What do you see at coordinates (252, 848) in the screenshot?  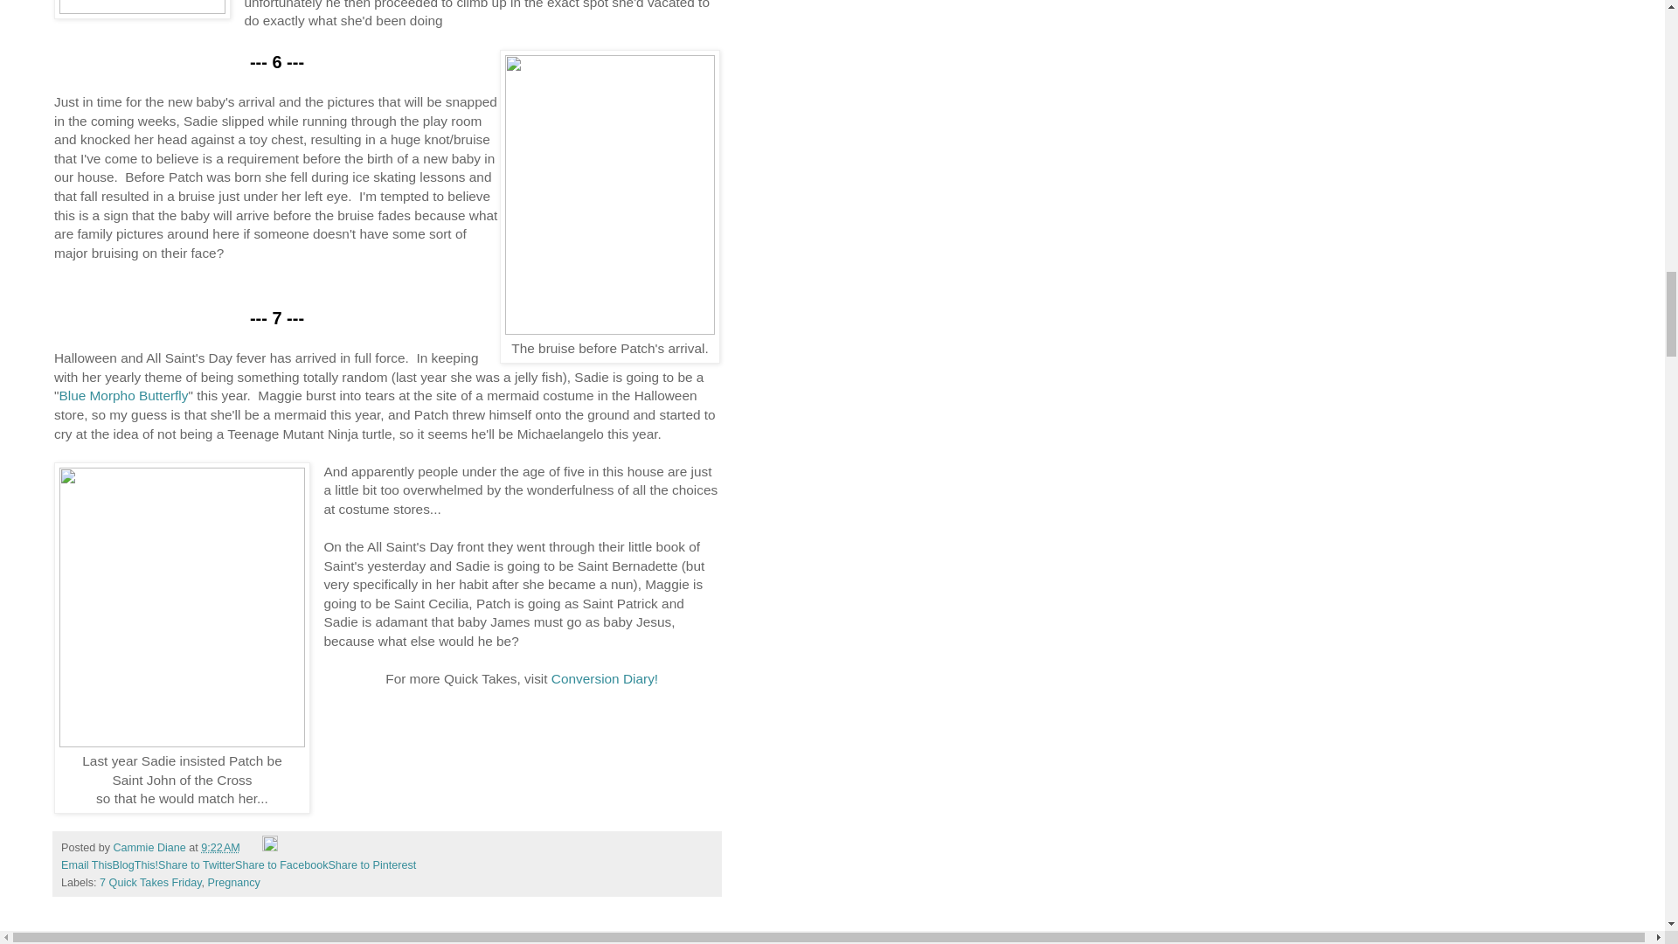 I see `Email Post` at bounding box center [252, 848].